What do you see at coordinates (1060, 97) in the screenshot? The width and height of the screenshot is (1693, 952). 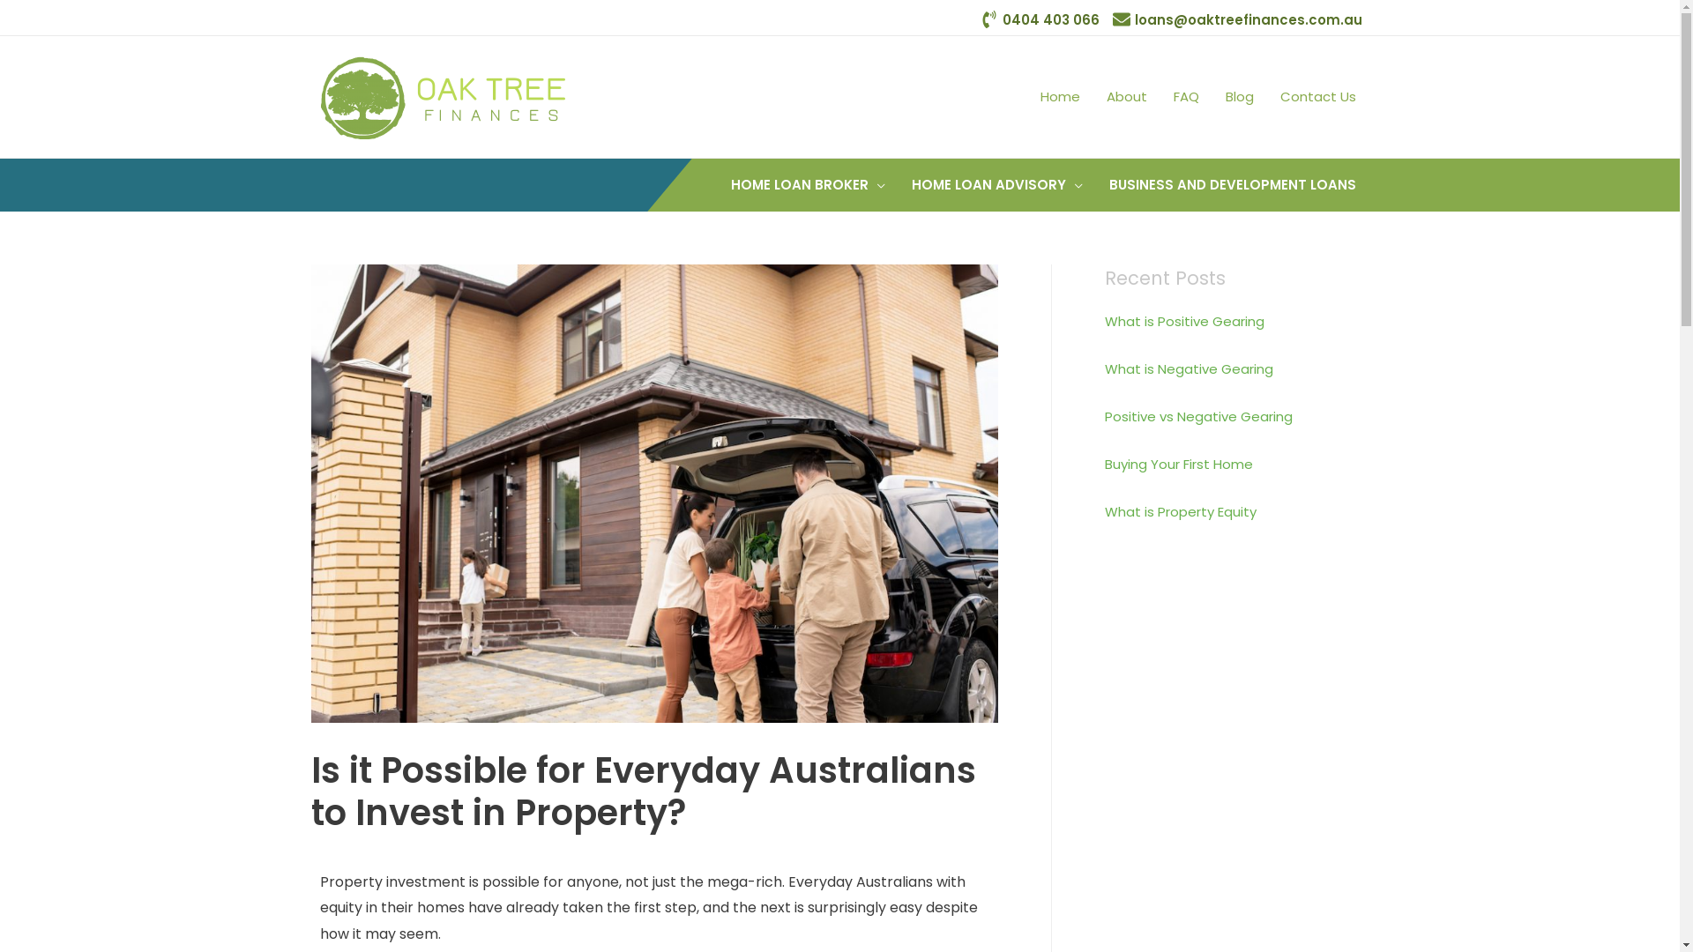 I see `Home` at bounding box center [1060, 97].